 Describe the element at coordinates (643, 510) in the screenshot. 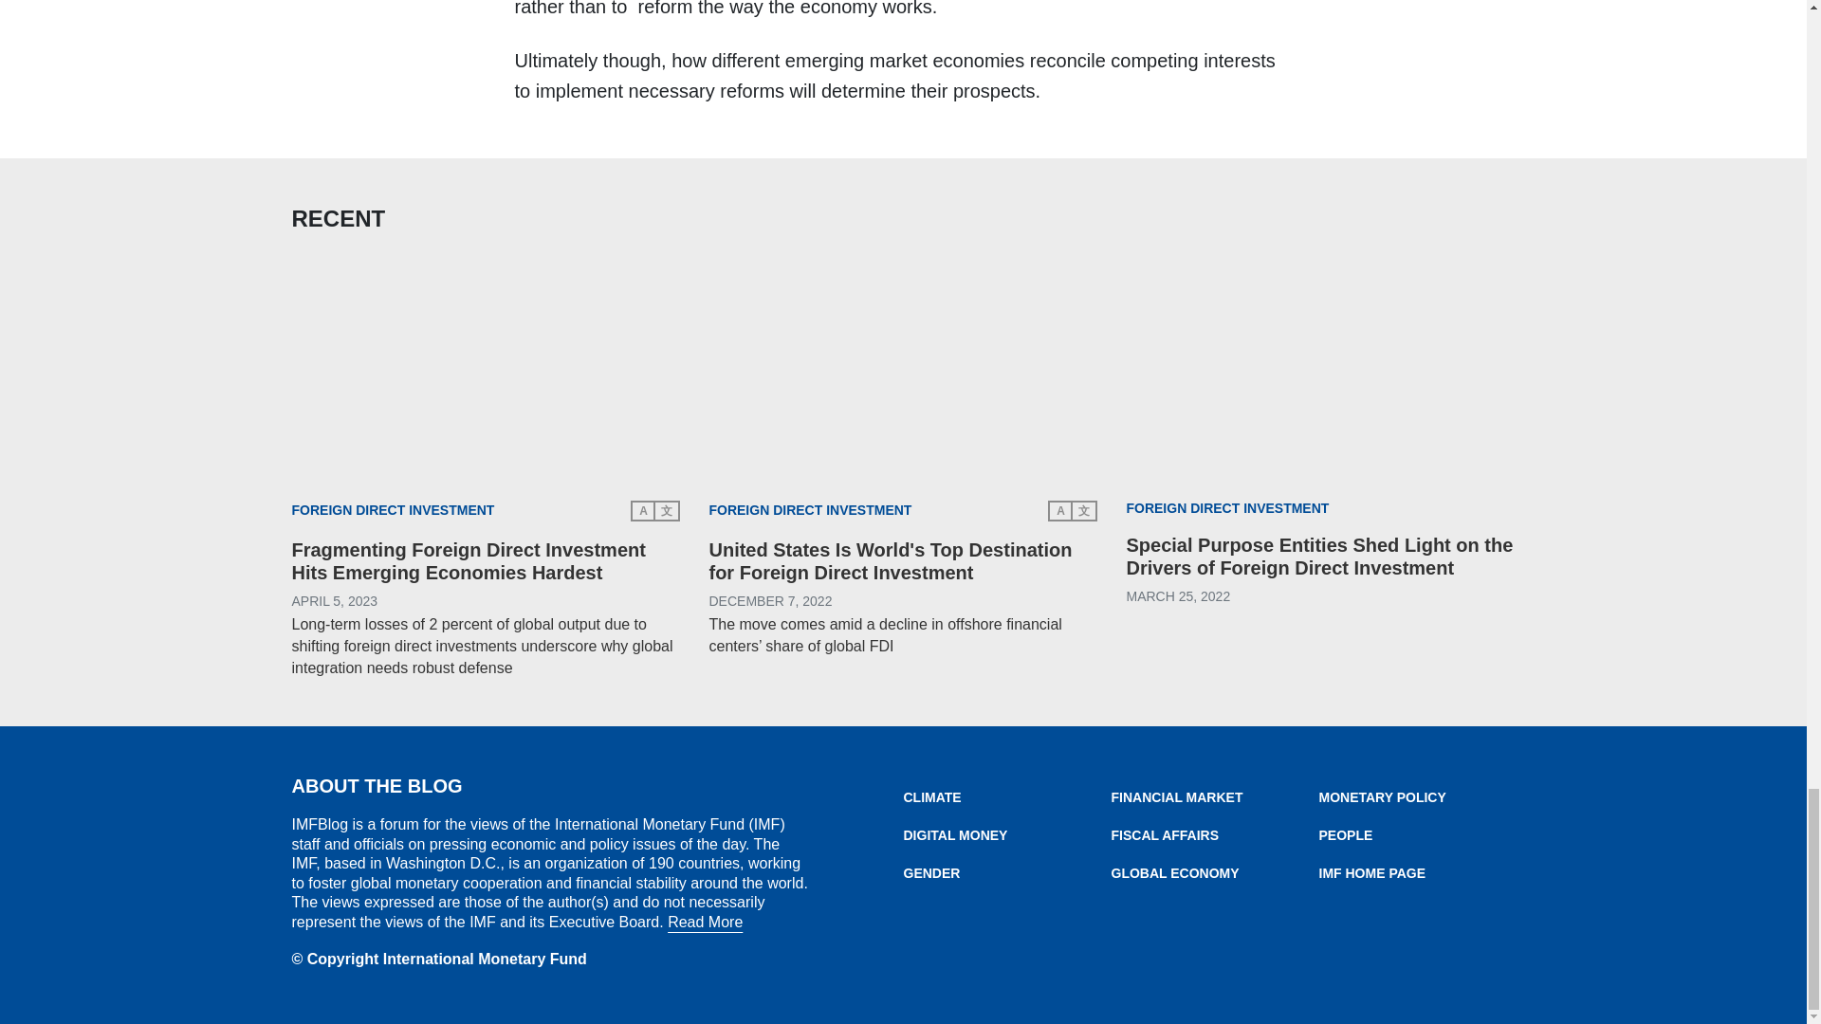

I see `A` at that location.